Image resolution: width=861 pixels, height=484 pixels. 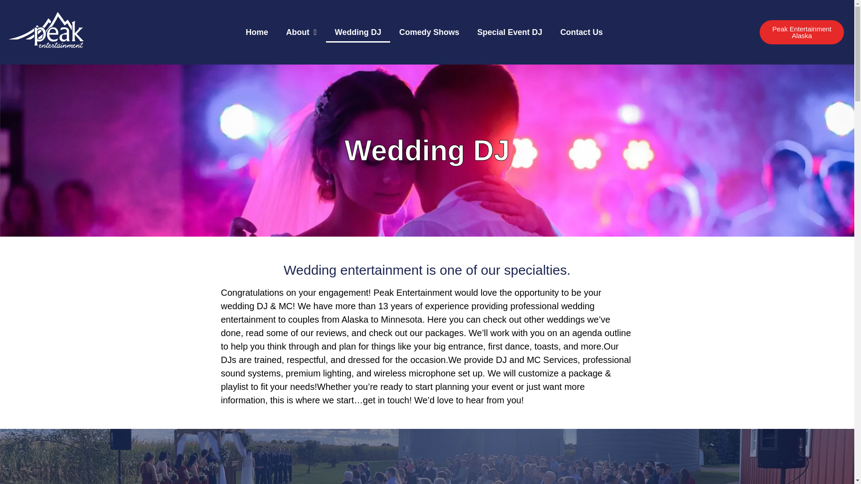 What do you see at coordinates (429, 32) in the screenshot?
I see `Comedy Shows` at bounding box center [429, 32].